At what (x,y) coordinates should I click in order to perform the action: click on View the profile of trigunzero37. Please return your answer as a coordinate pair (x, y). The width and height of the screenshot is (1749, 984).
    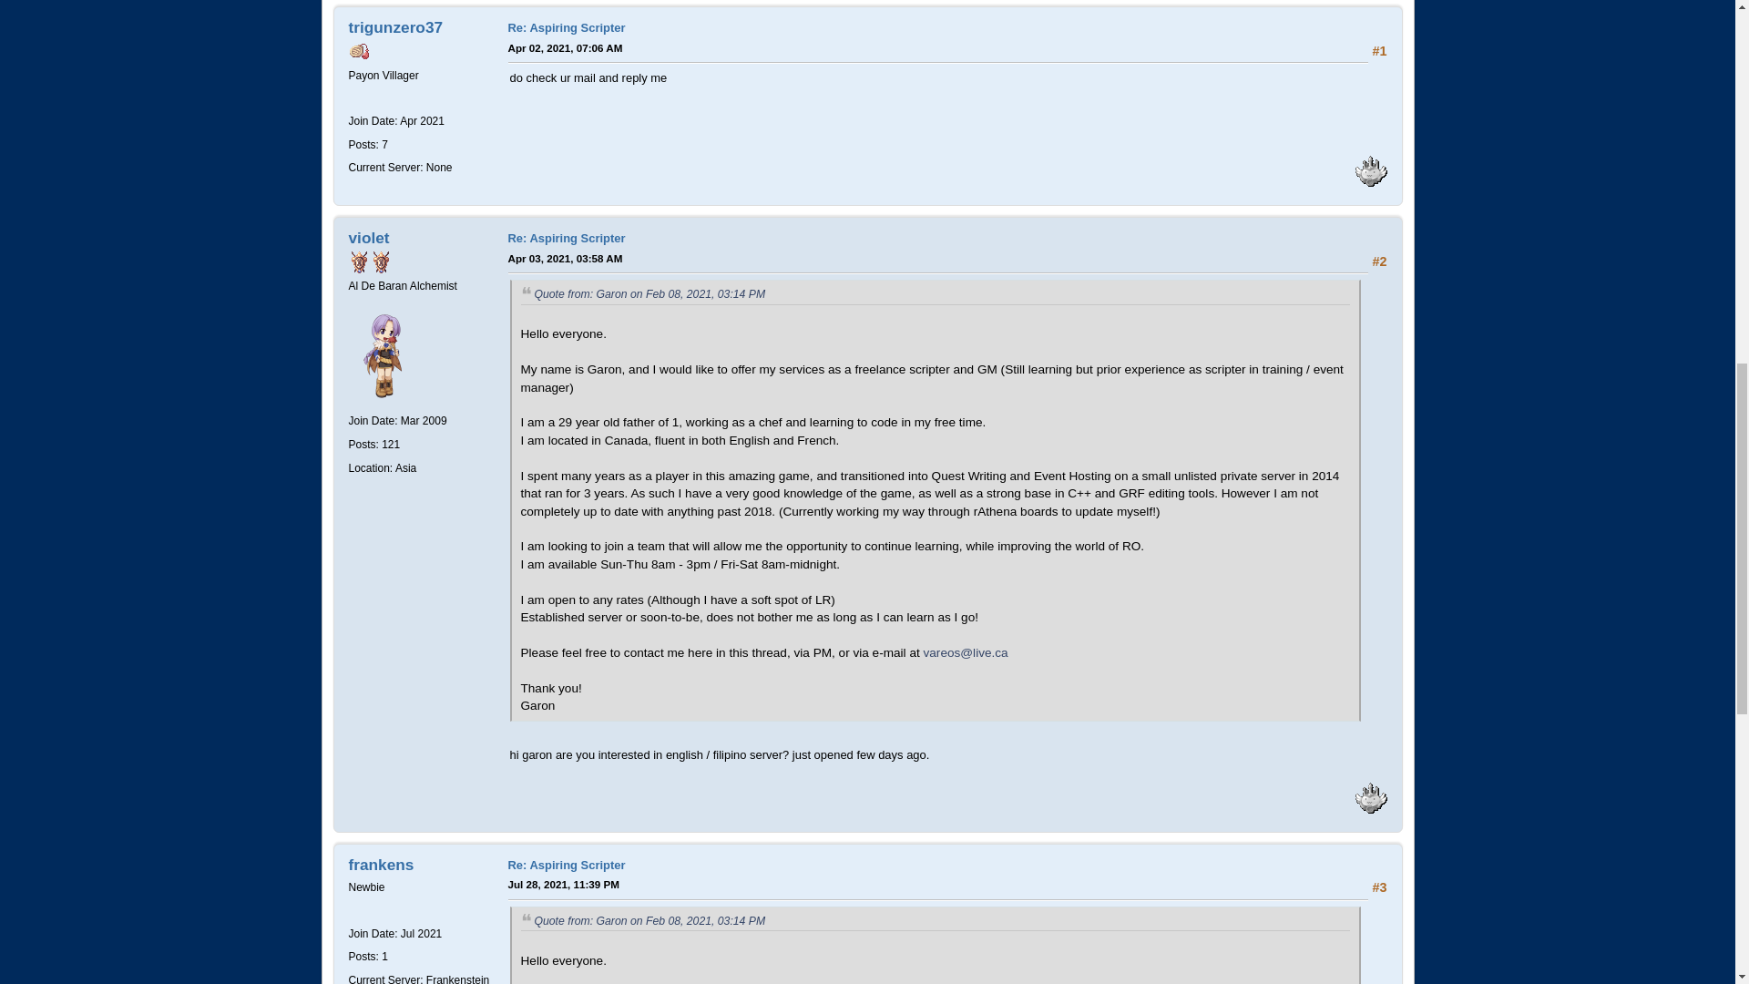
    Looking at the image, I should click on (395, 27).